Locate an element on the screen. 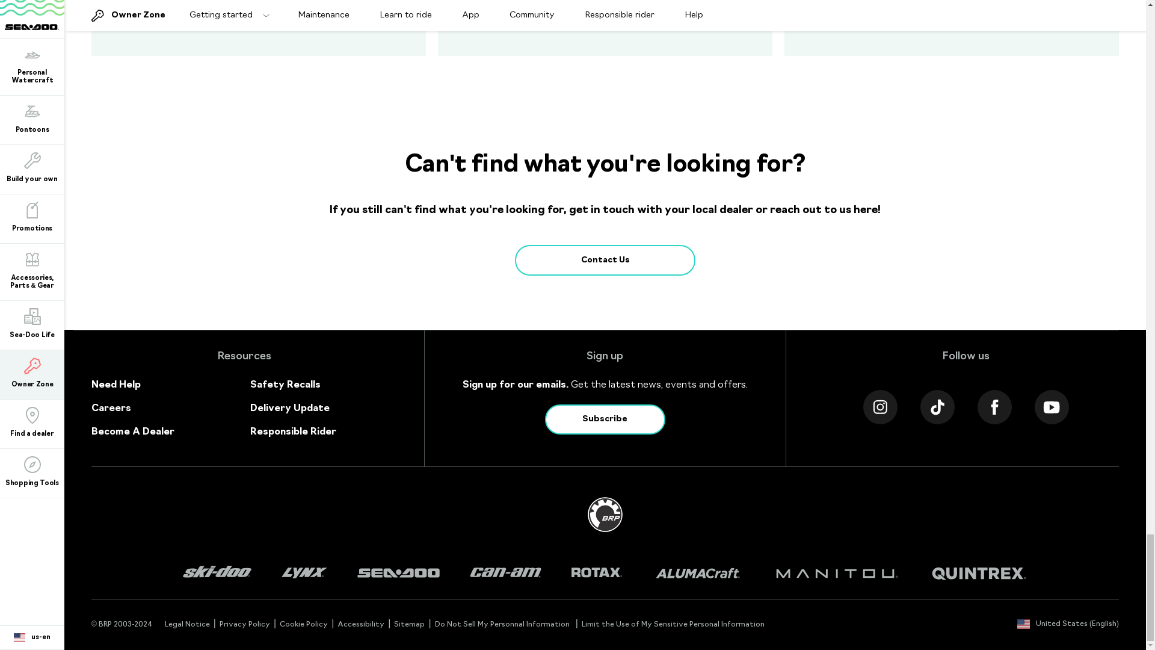  logo-canam is located at coordinates (505, 573).